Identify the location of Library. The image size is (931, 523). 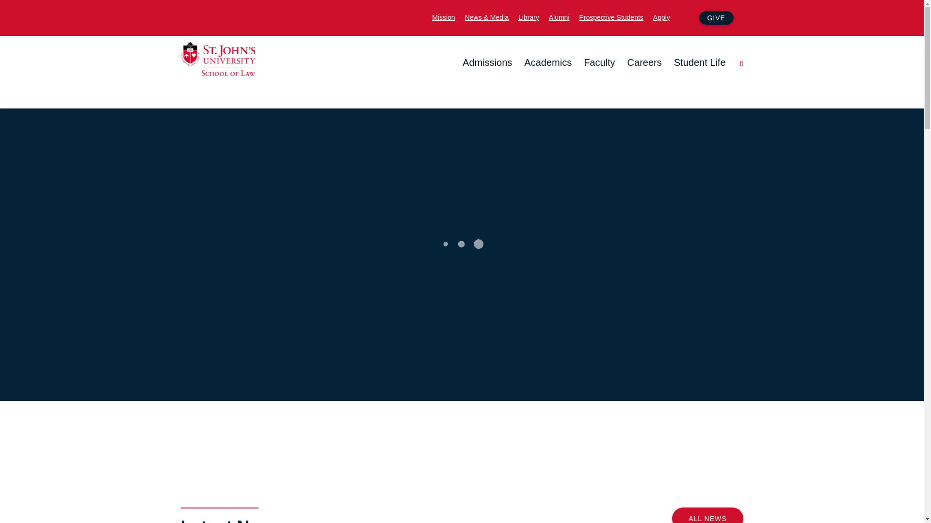
(529, 16).